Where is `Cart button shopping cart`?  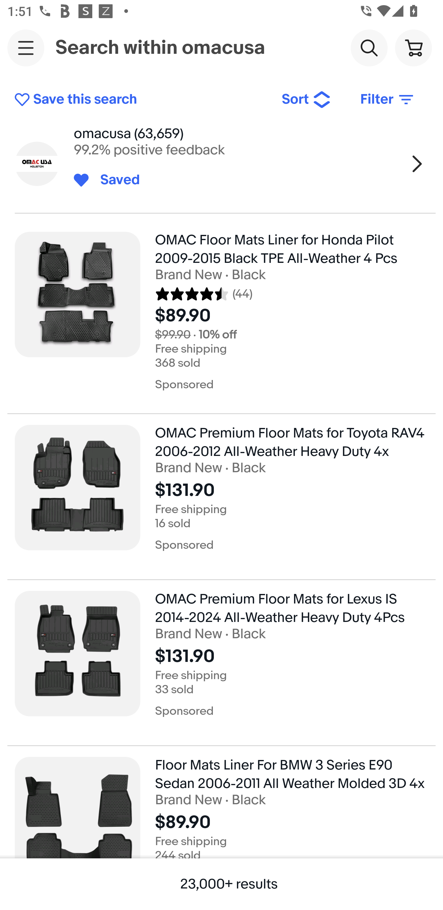
Cart button shopping cart is located at coordinates (413, 47).